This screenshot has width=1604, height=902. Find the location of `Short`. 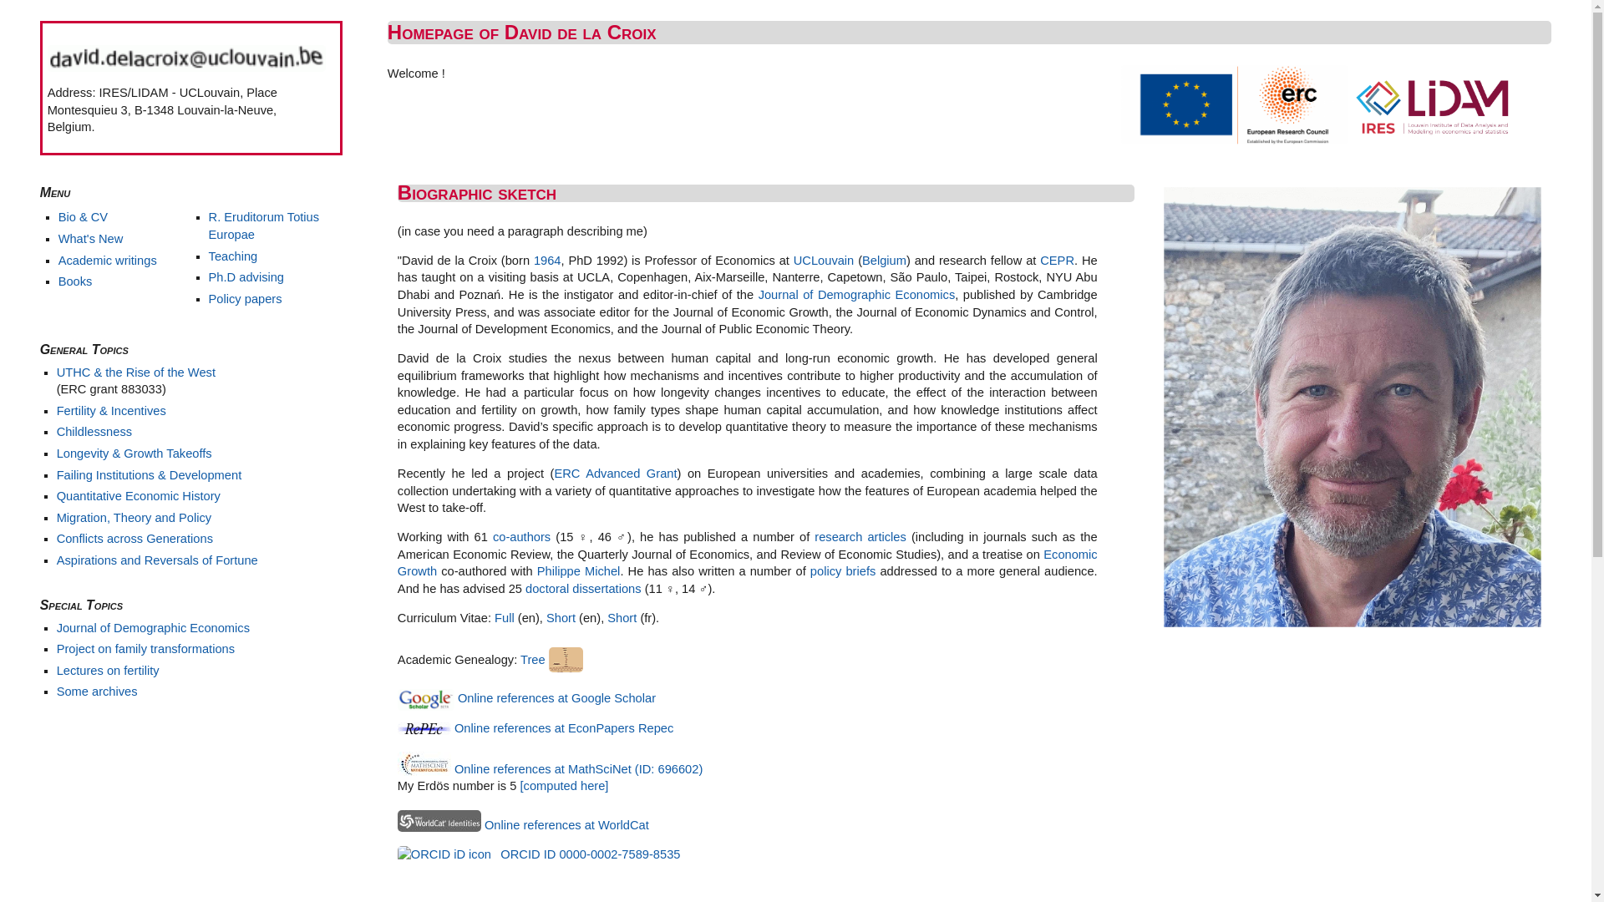

Short is located at coordinates (622, 618).